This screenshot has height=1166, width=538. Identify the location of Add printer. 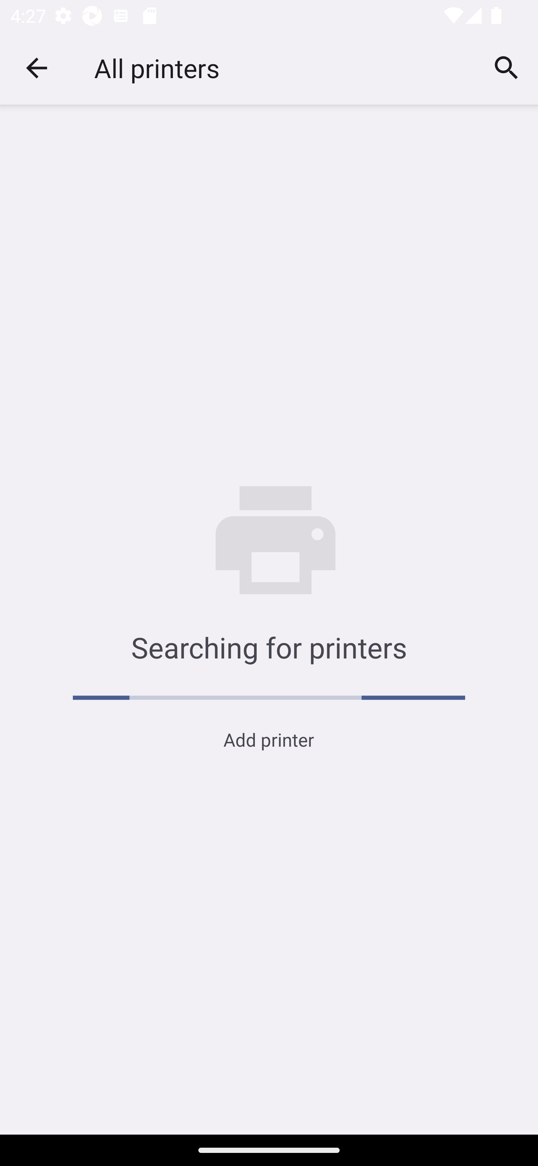
(268, 739).